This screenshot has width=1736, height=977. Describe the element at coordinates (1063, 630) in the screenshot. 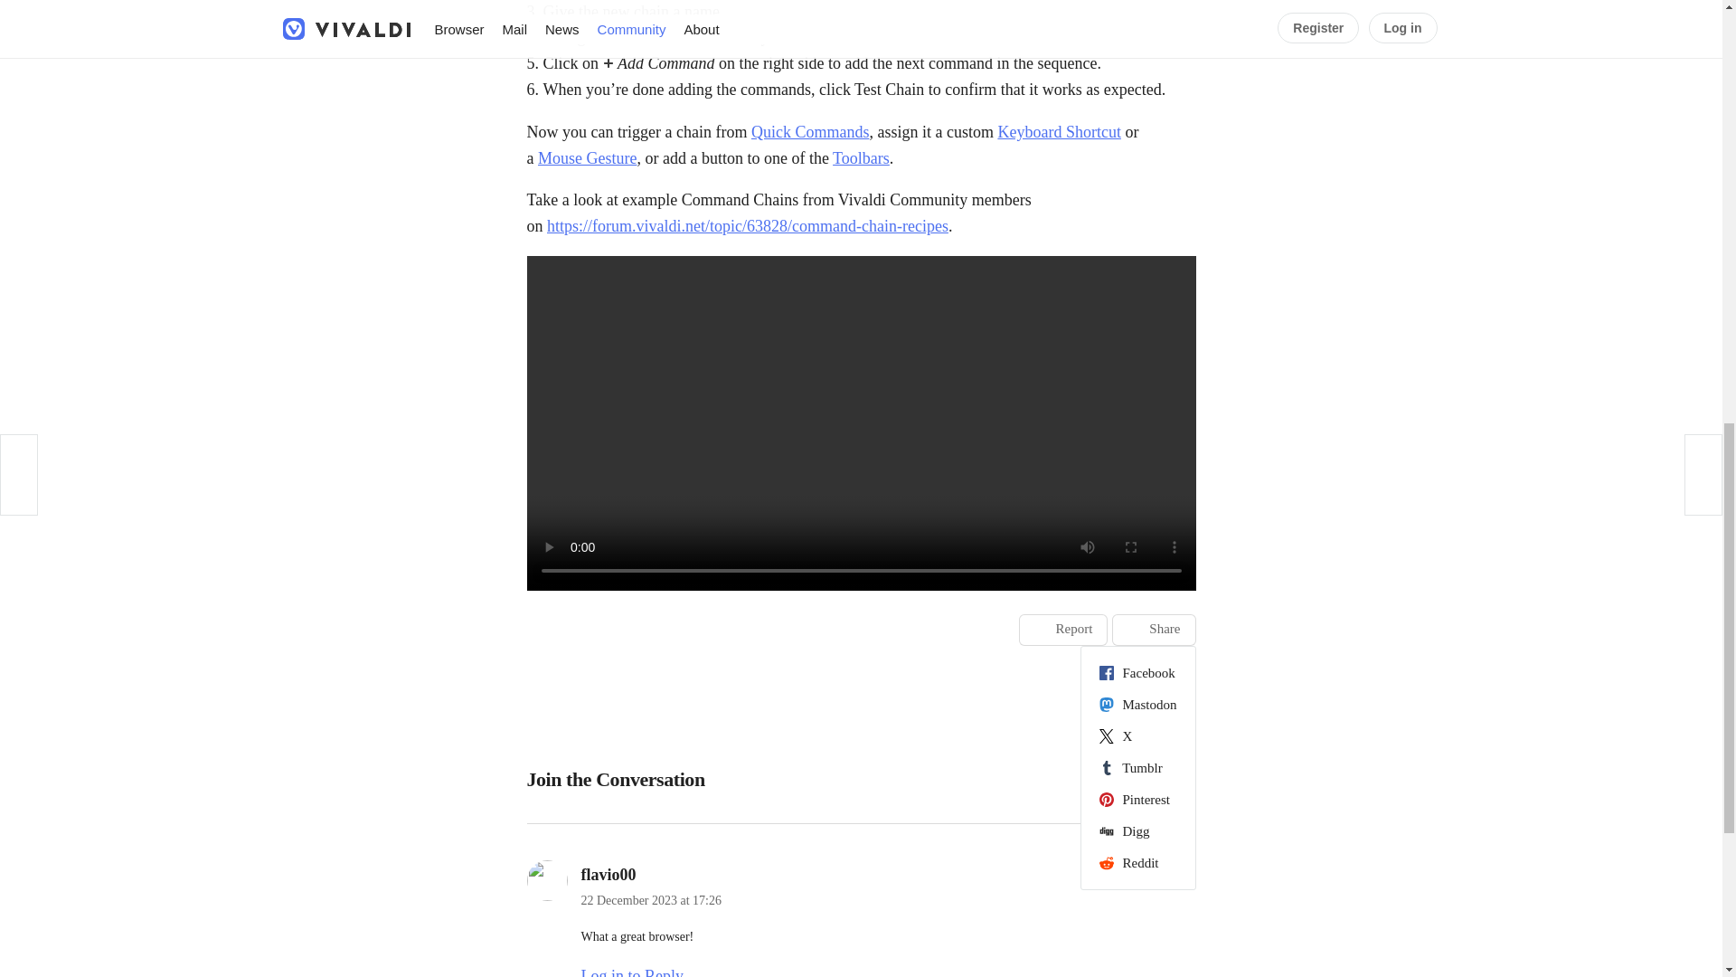

I see `Report` at that location.